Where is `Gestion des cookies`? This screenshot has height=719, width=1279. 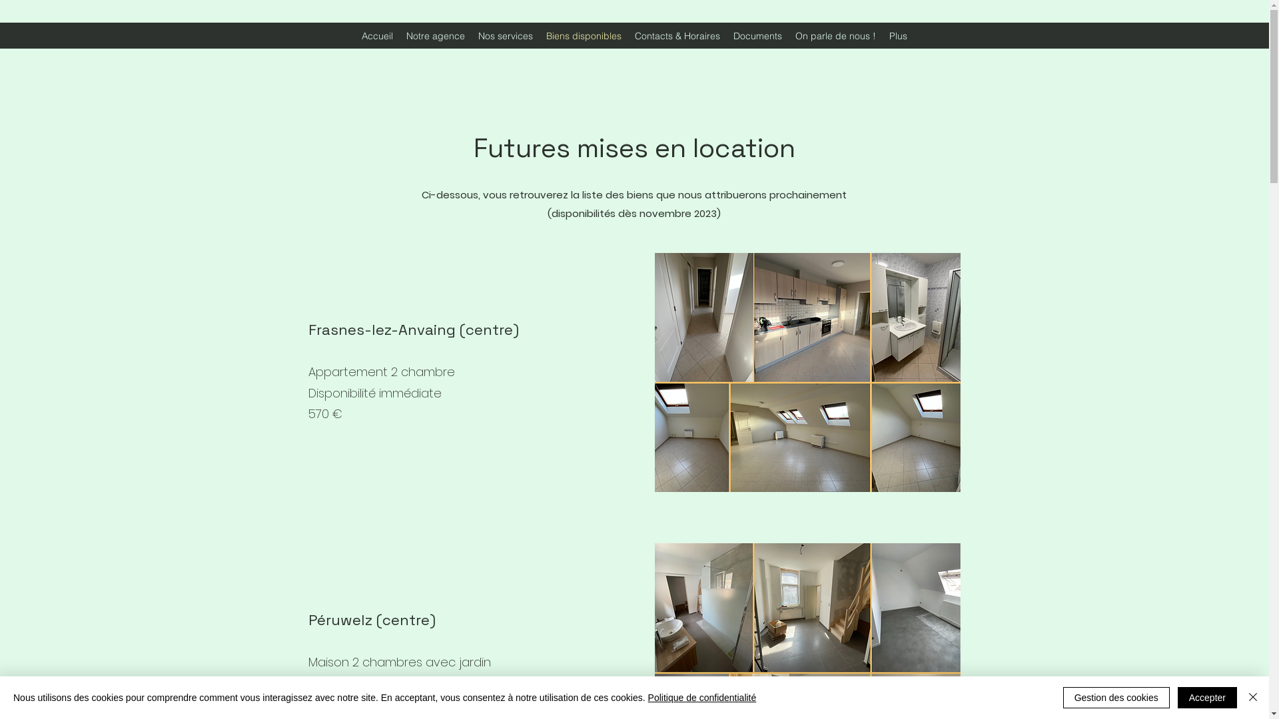
Gestion des cookies is located at coordinates (1116, 698).